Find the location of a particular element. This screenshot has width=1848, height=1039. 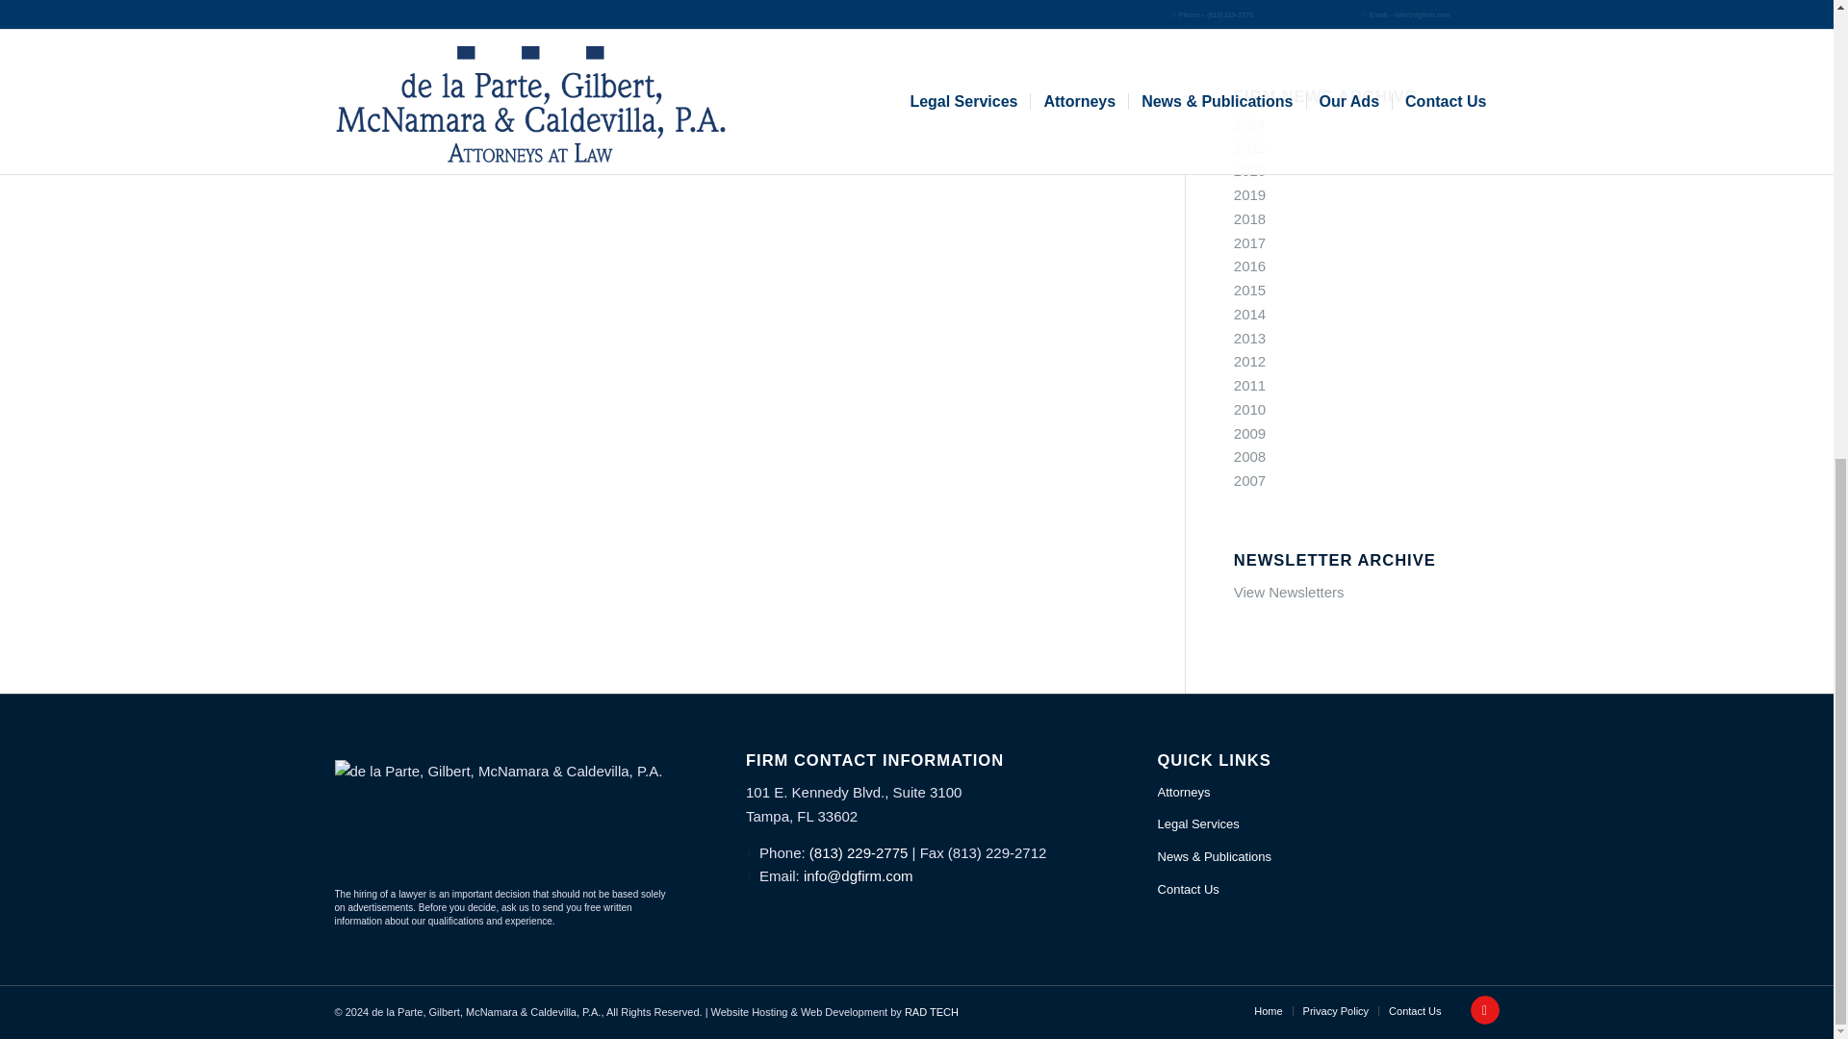

2024 is located at coordinates (1249, 123).